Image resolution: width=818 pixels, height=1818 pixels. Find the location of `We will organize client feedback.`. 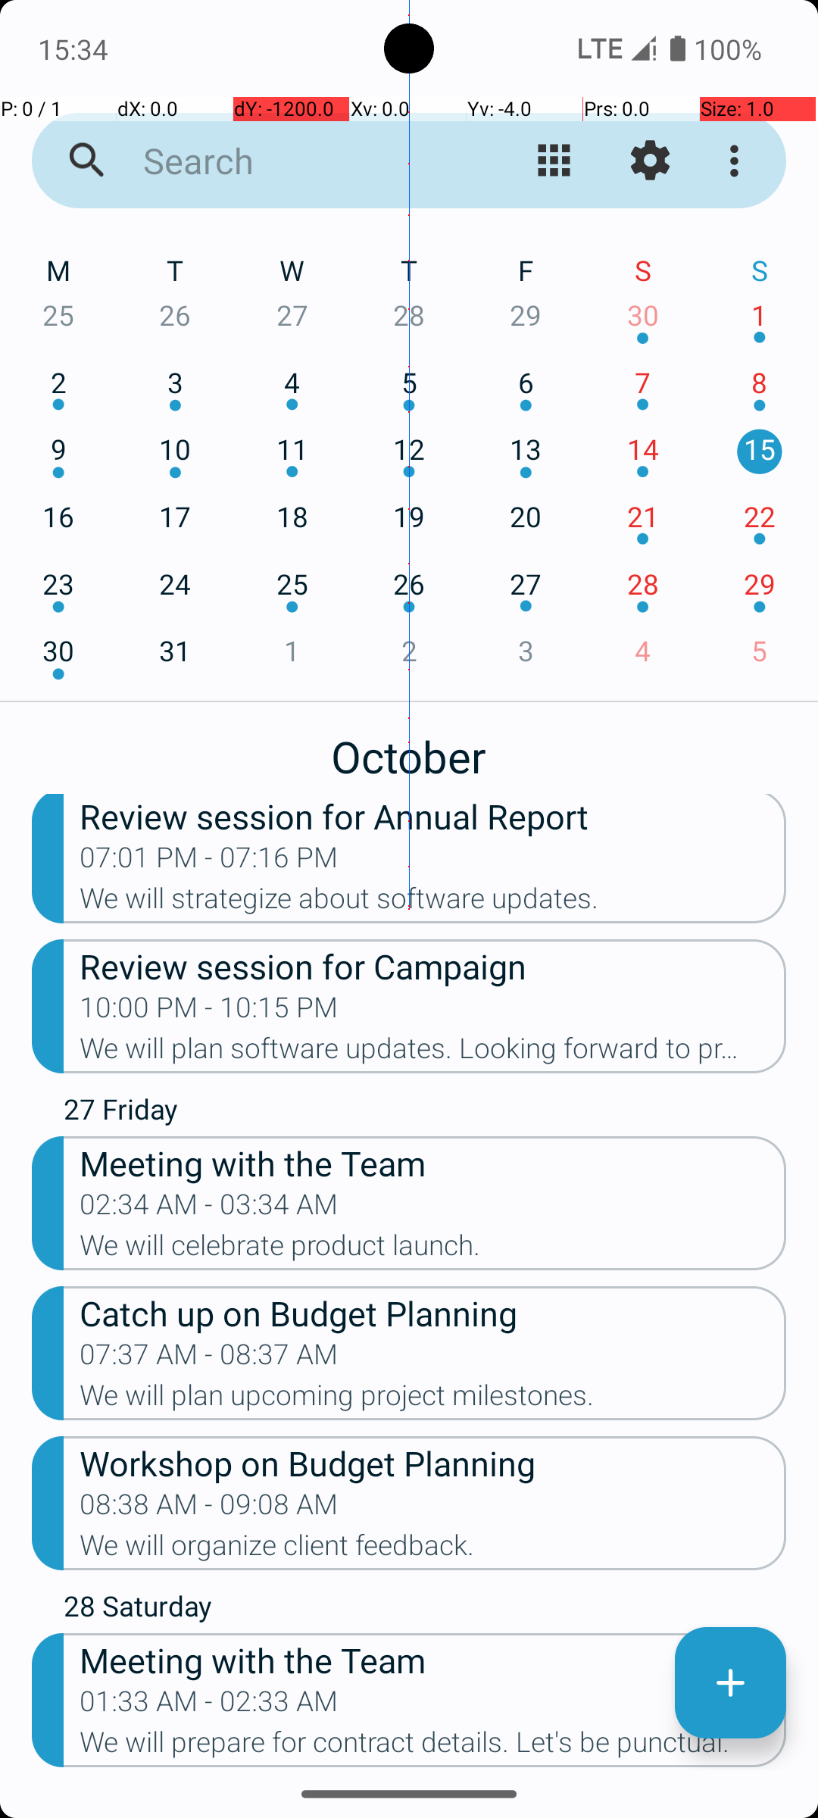

We will organize client feedback. is located at coordinates (433, 1550).